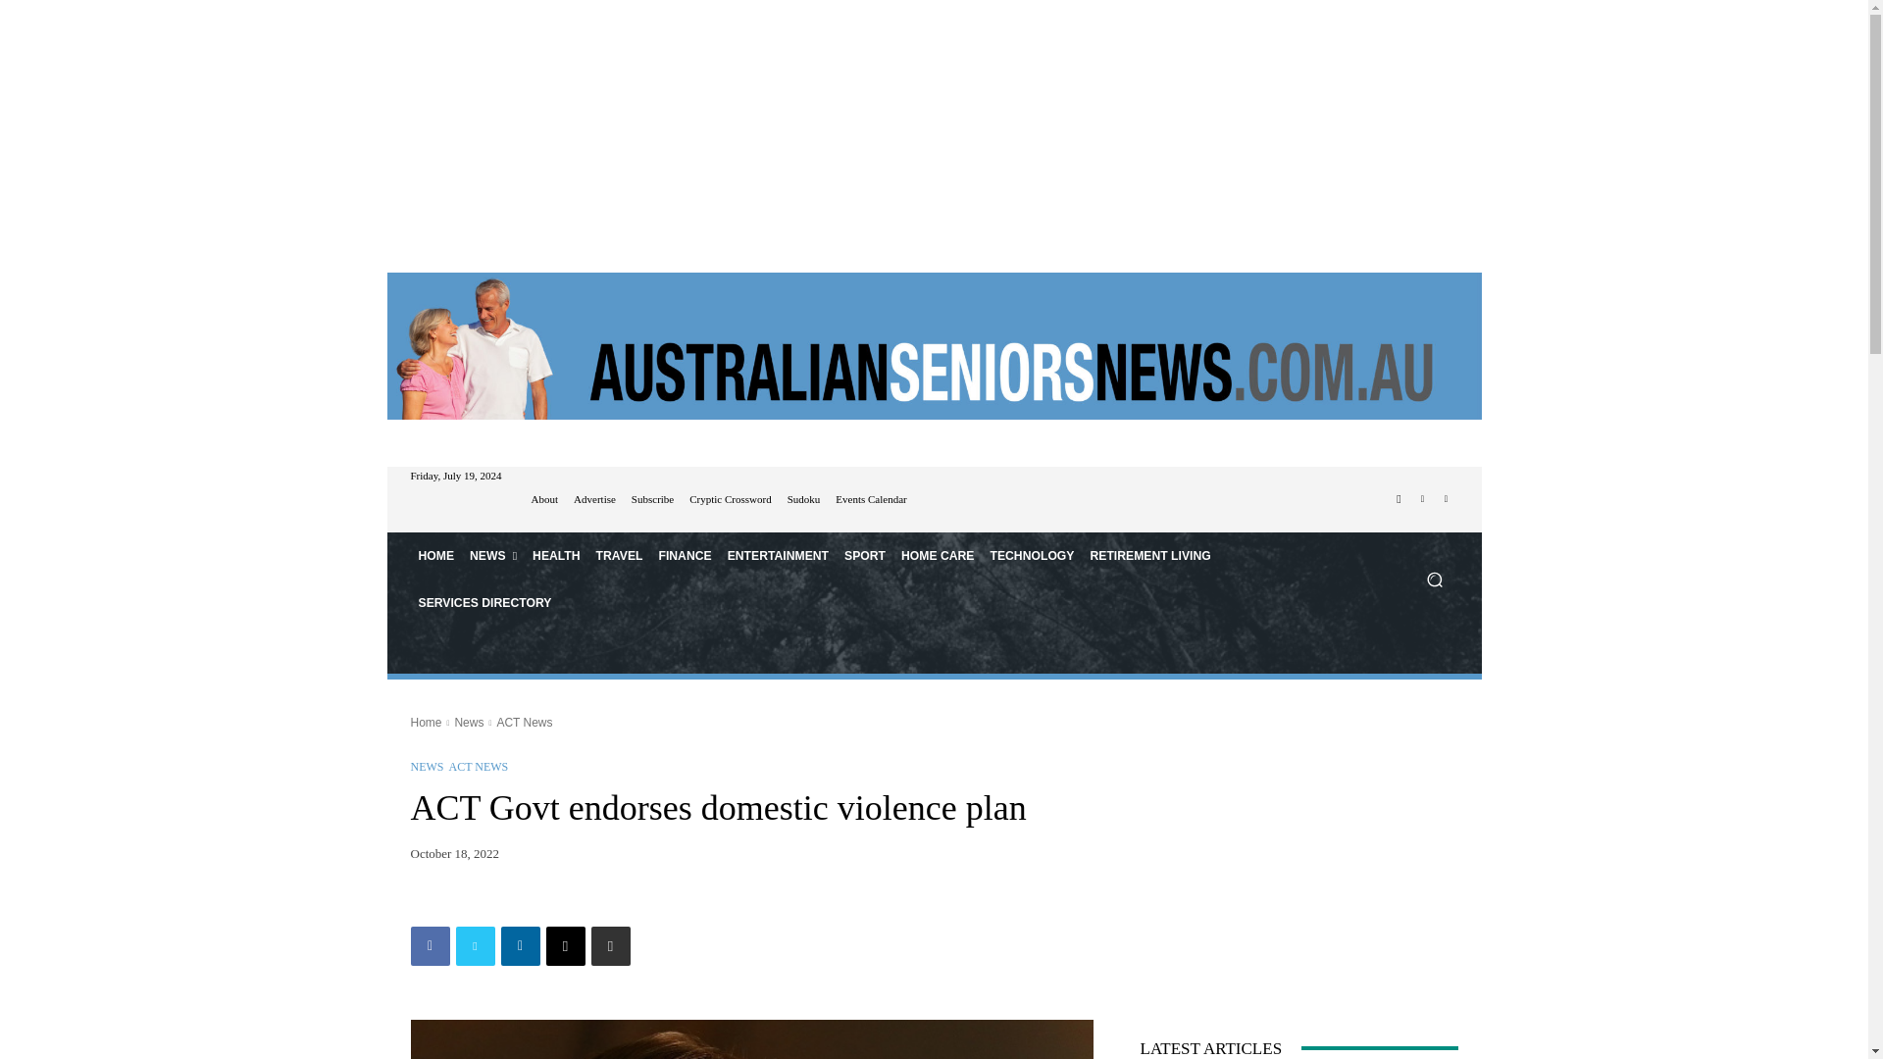 The image size is (1883, 1059). What do you see at coordinates (730, 500) in the screenshot?
I see `Cryptic Crossword` at bounding box center [730, 500].